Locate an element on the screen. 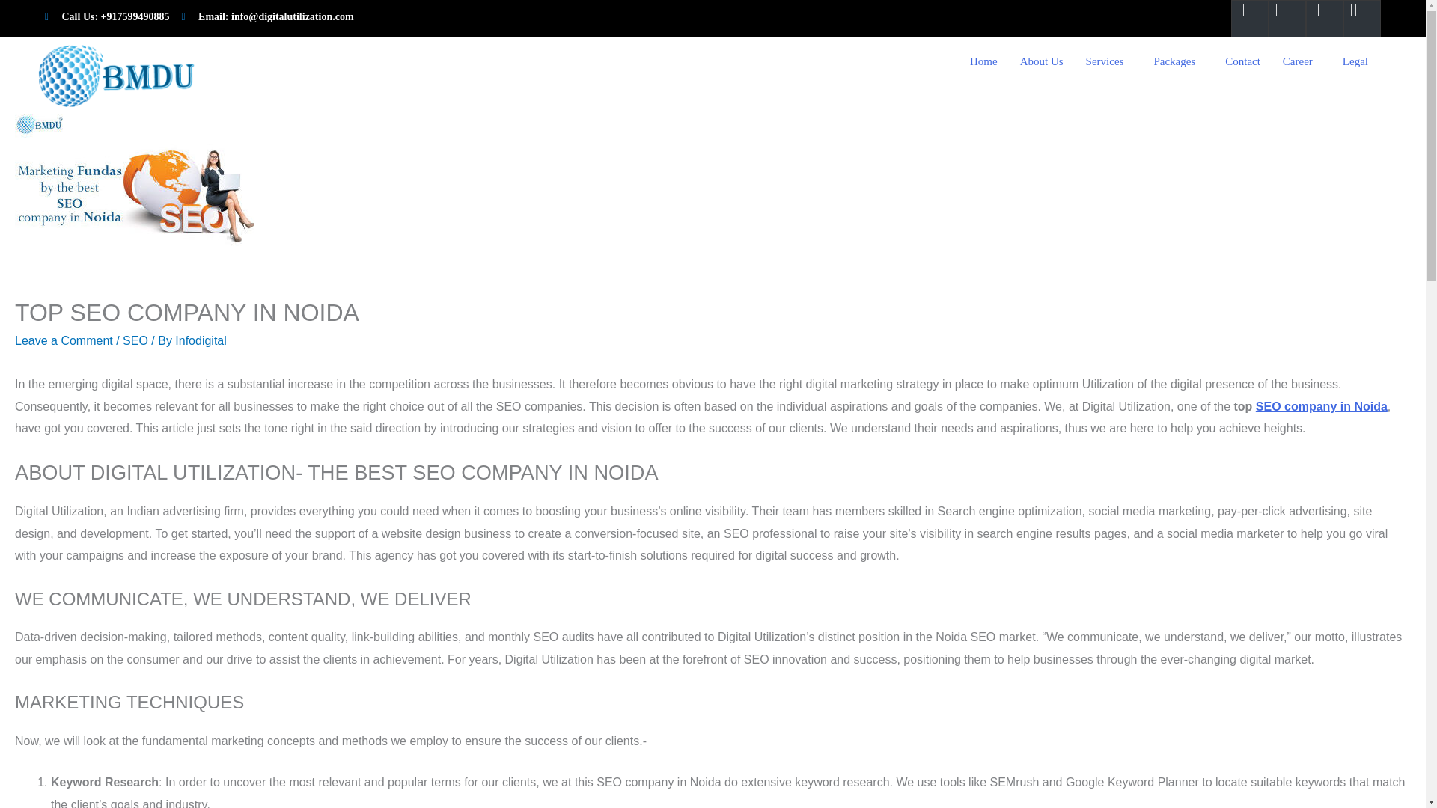 Image resolution: width=1437 pixels, height=808 pixels. Services is located at coordinates (1108, 61).